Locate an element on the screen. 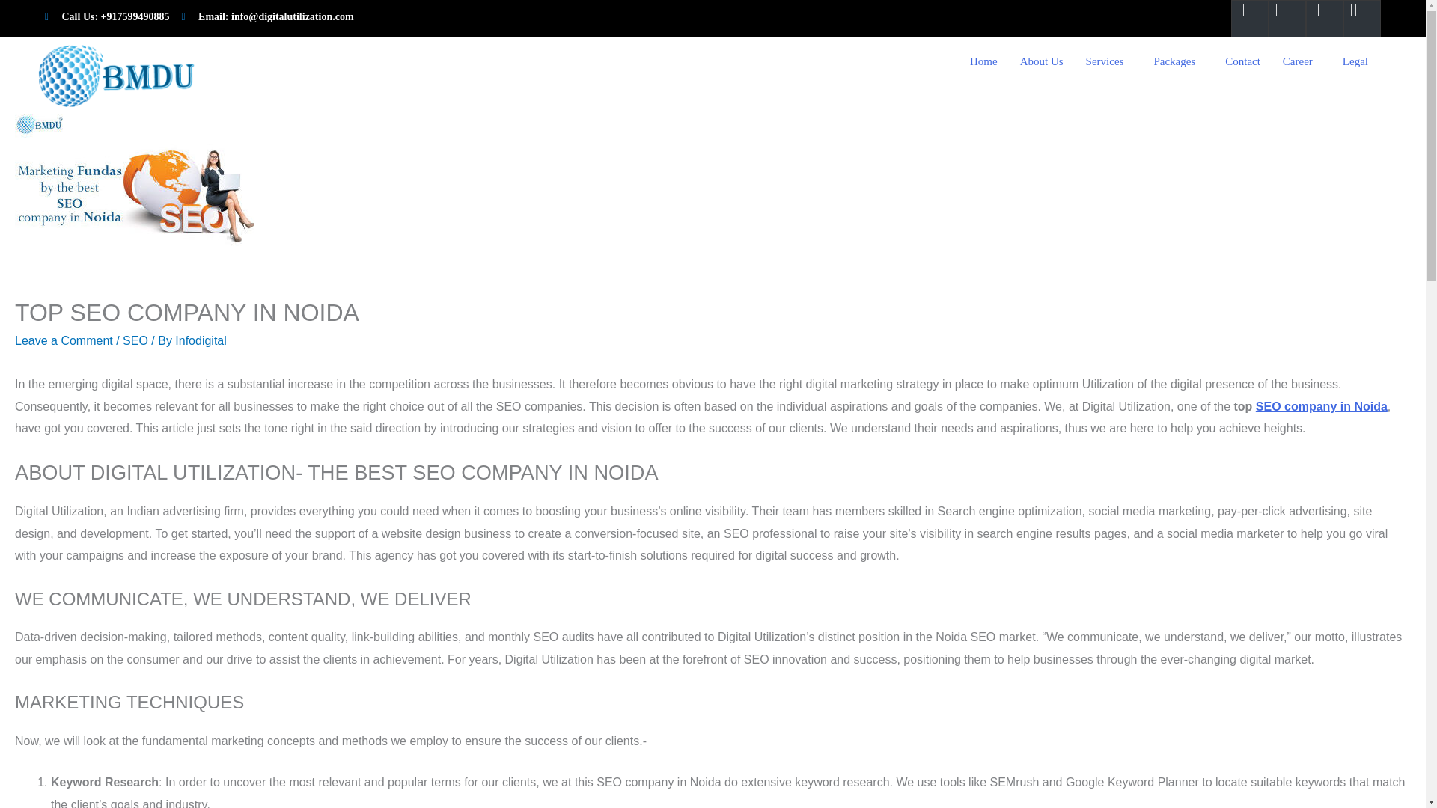 Image resolution: width=1437 pixels, height=808 pixels. Services is located at coordinates (1108, 61).